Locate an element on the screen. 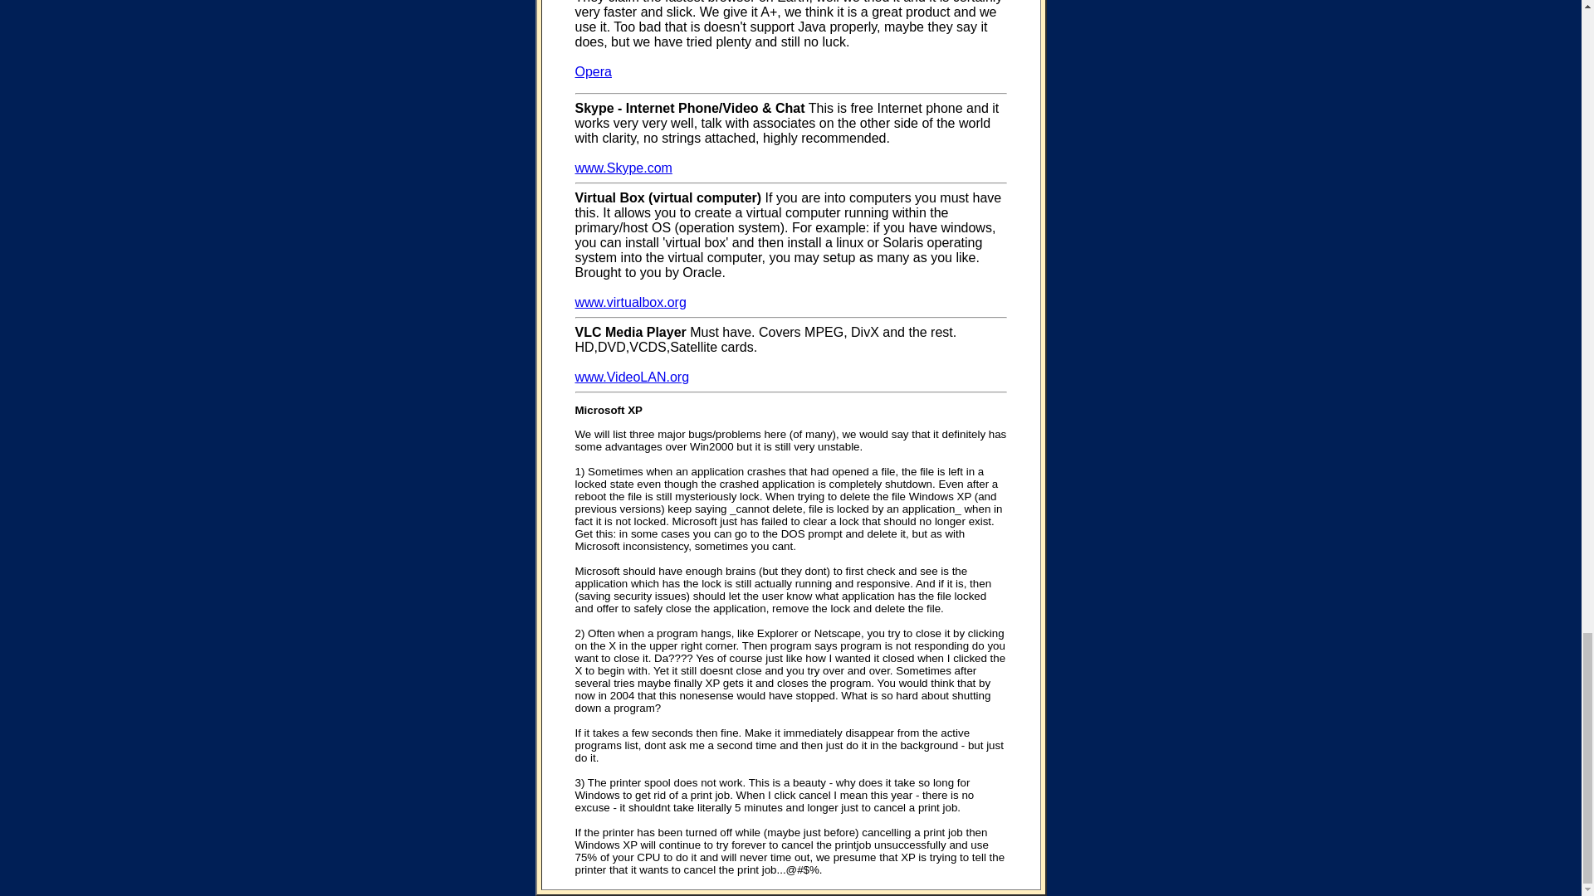 The width and height of the screenshot is (1594, 896). www.virtualbox.org is located at coordinates (629, 302).